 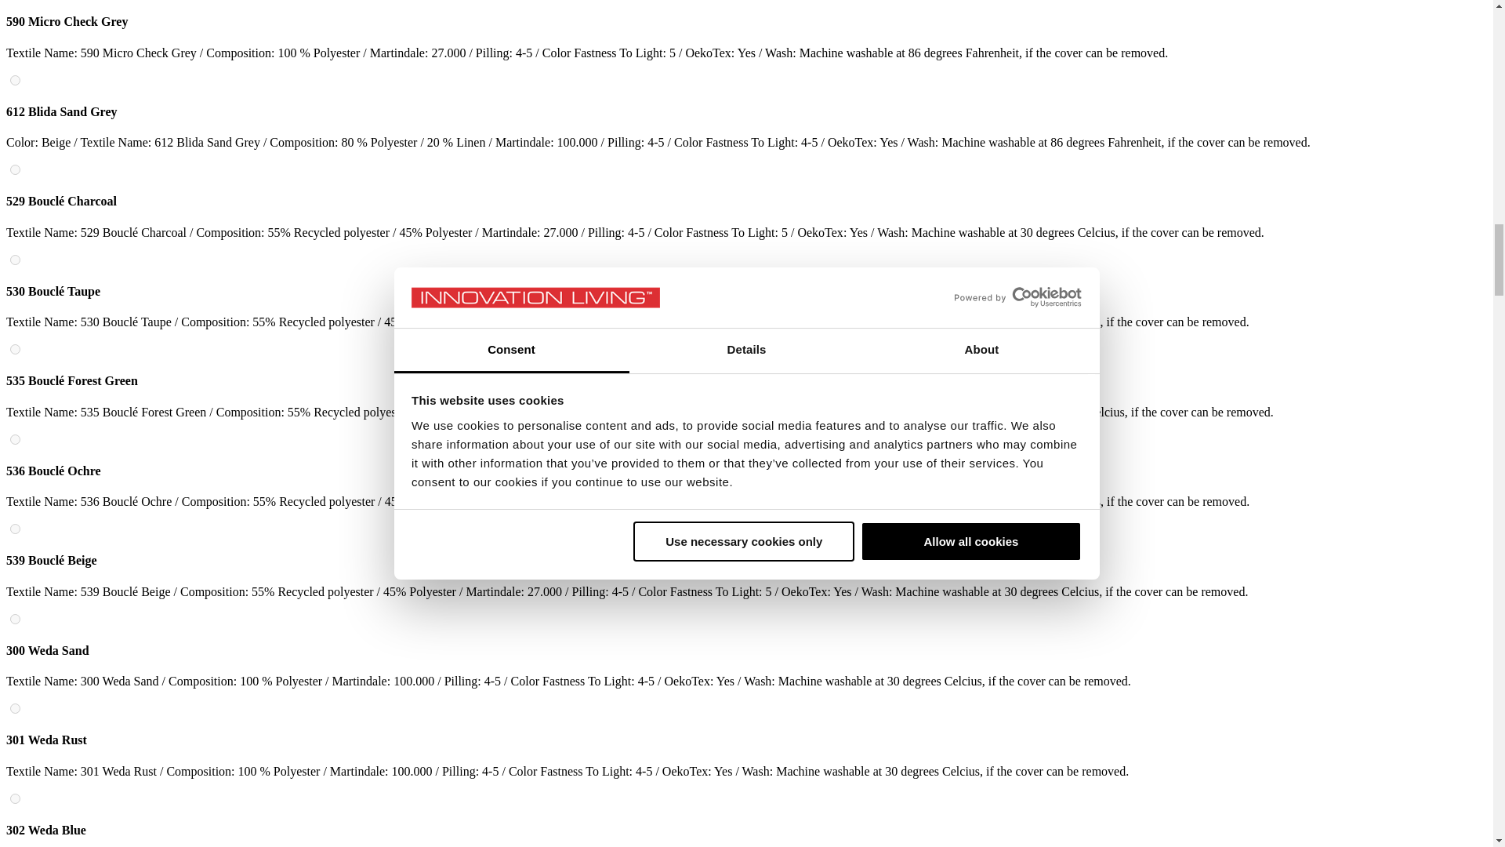 What do you see at coordinates (16, 169) in the screenshot?
I see `variant-PROD16193` at bounding box center [16, 169].